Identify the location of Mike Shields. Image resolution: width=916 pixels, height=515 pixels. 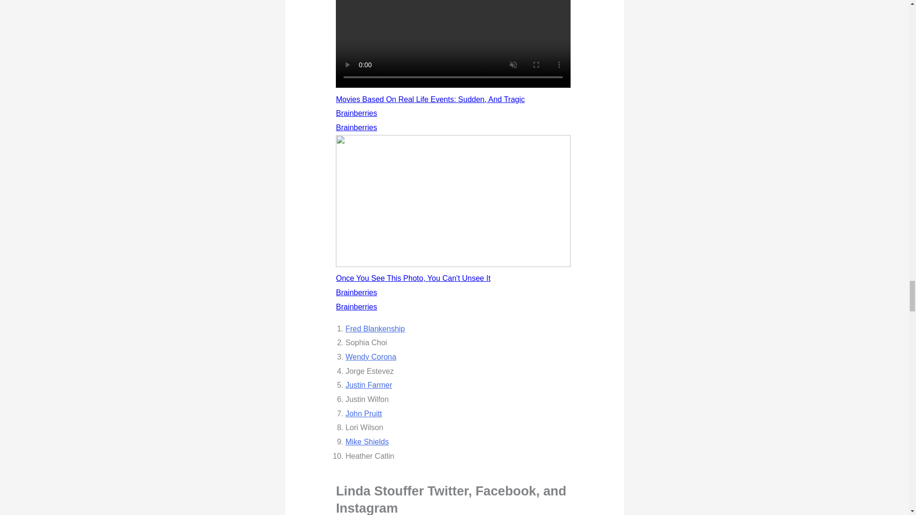
(366, 442).